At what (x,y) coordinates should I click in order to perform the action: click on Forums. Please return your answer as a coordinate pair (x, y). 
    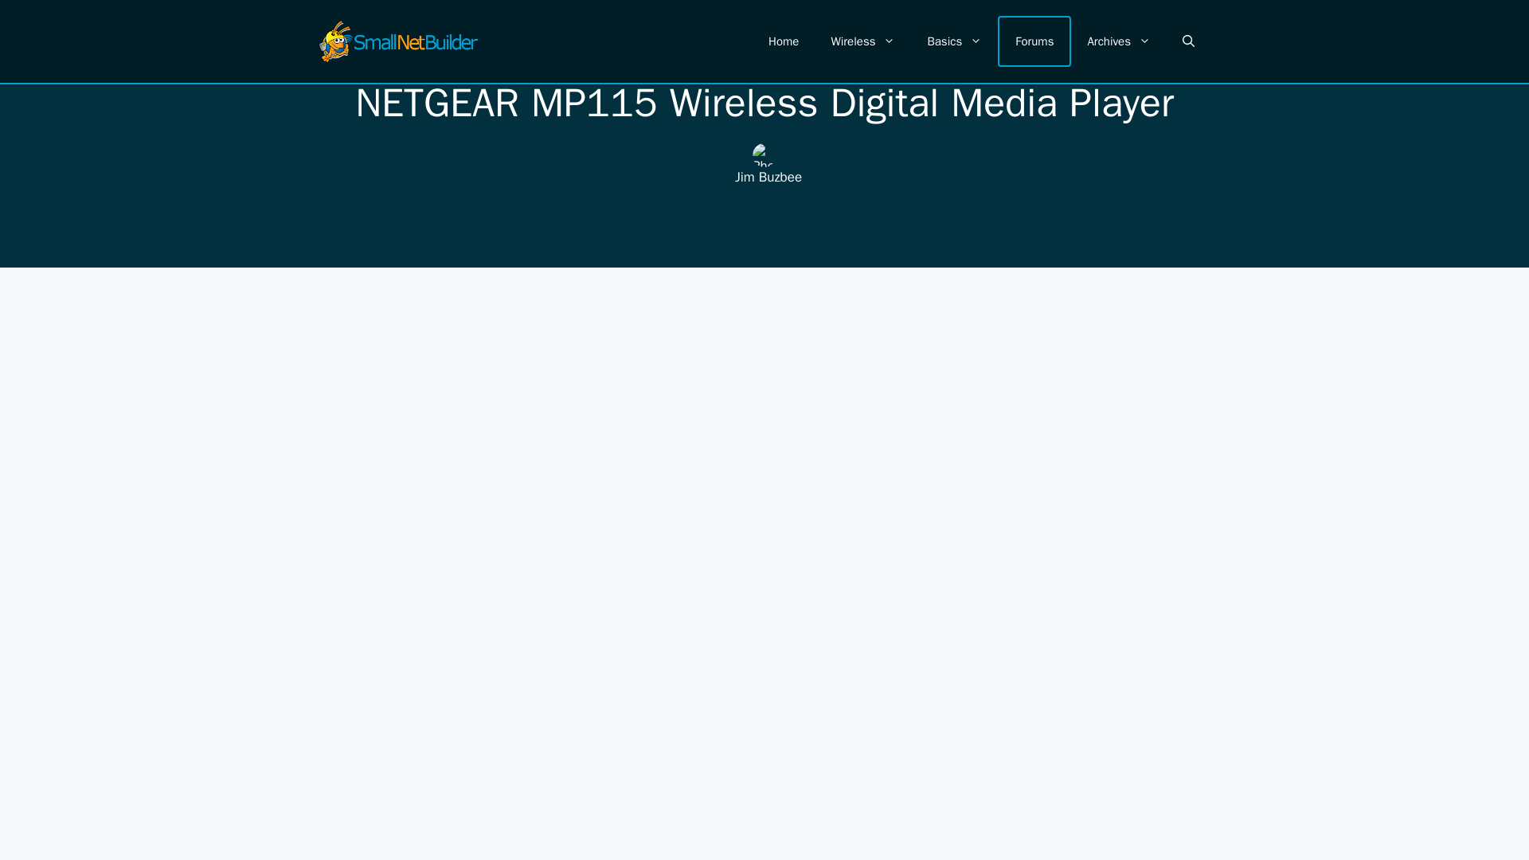
    Looking at the image, I should click on (1034, 41).